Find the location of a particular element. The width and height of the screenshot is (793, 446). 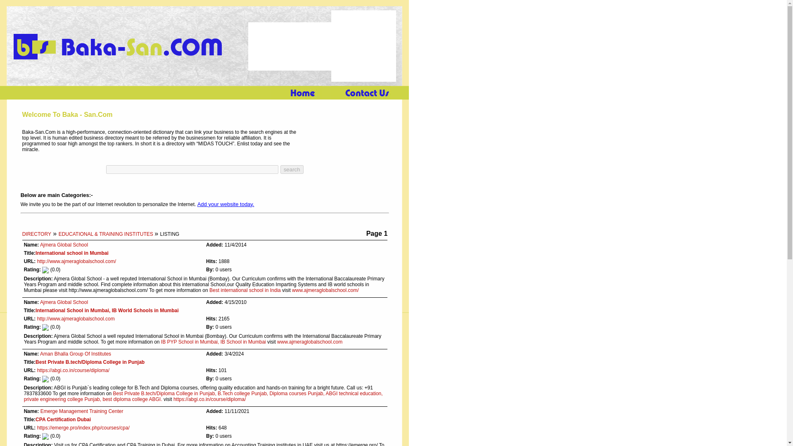

Ajmera Global School is located at coordinates (64, 302).